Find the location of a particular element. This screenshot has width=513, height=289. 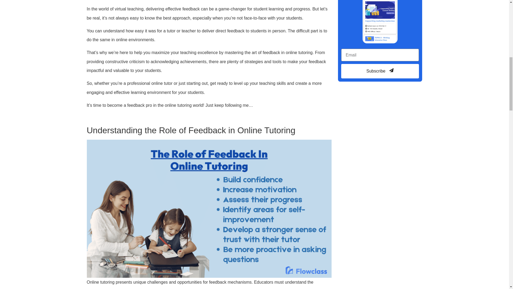

Subscribe is located at coordinates (380, 71).